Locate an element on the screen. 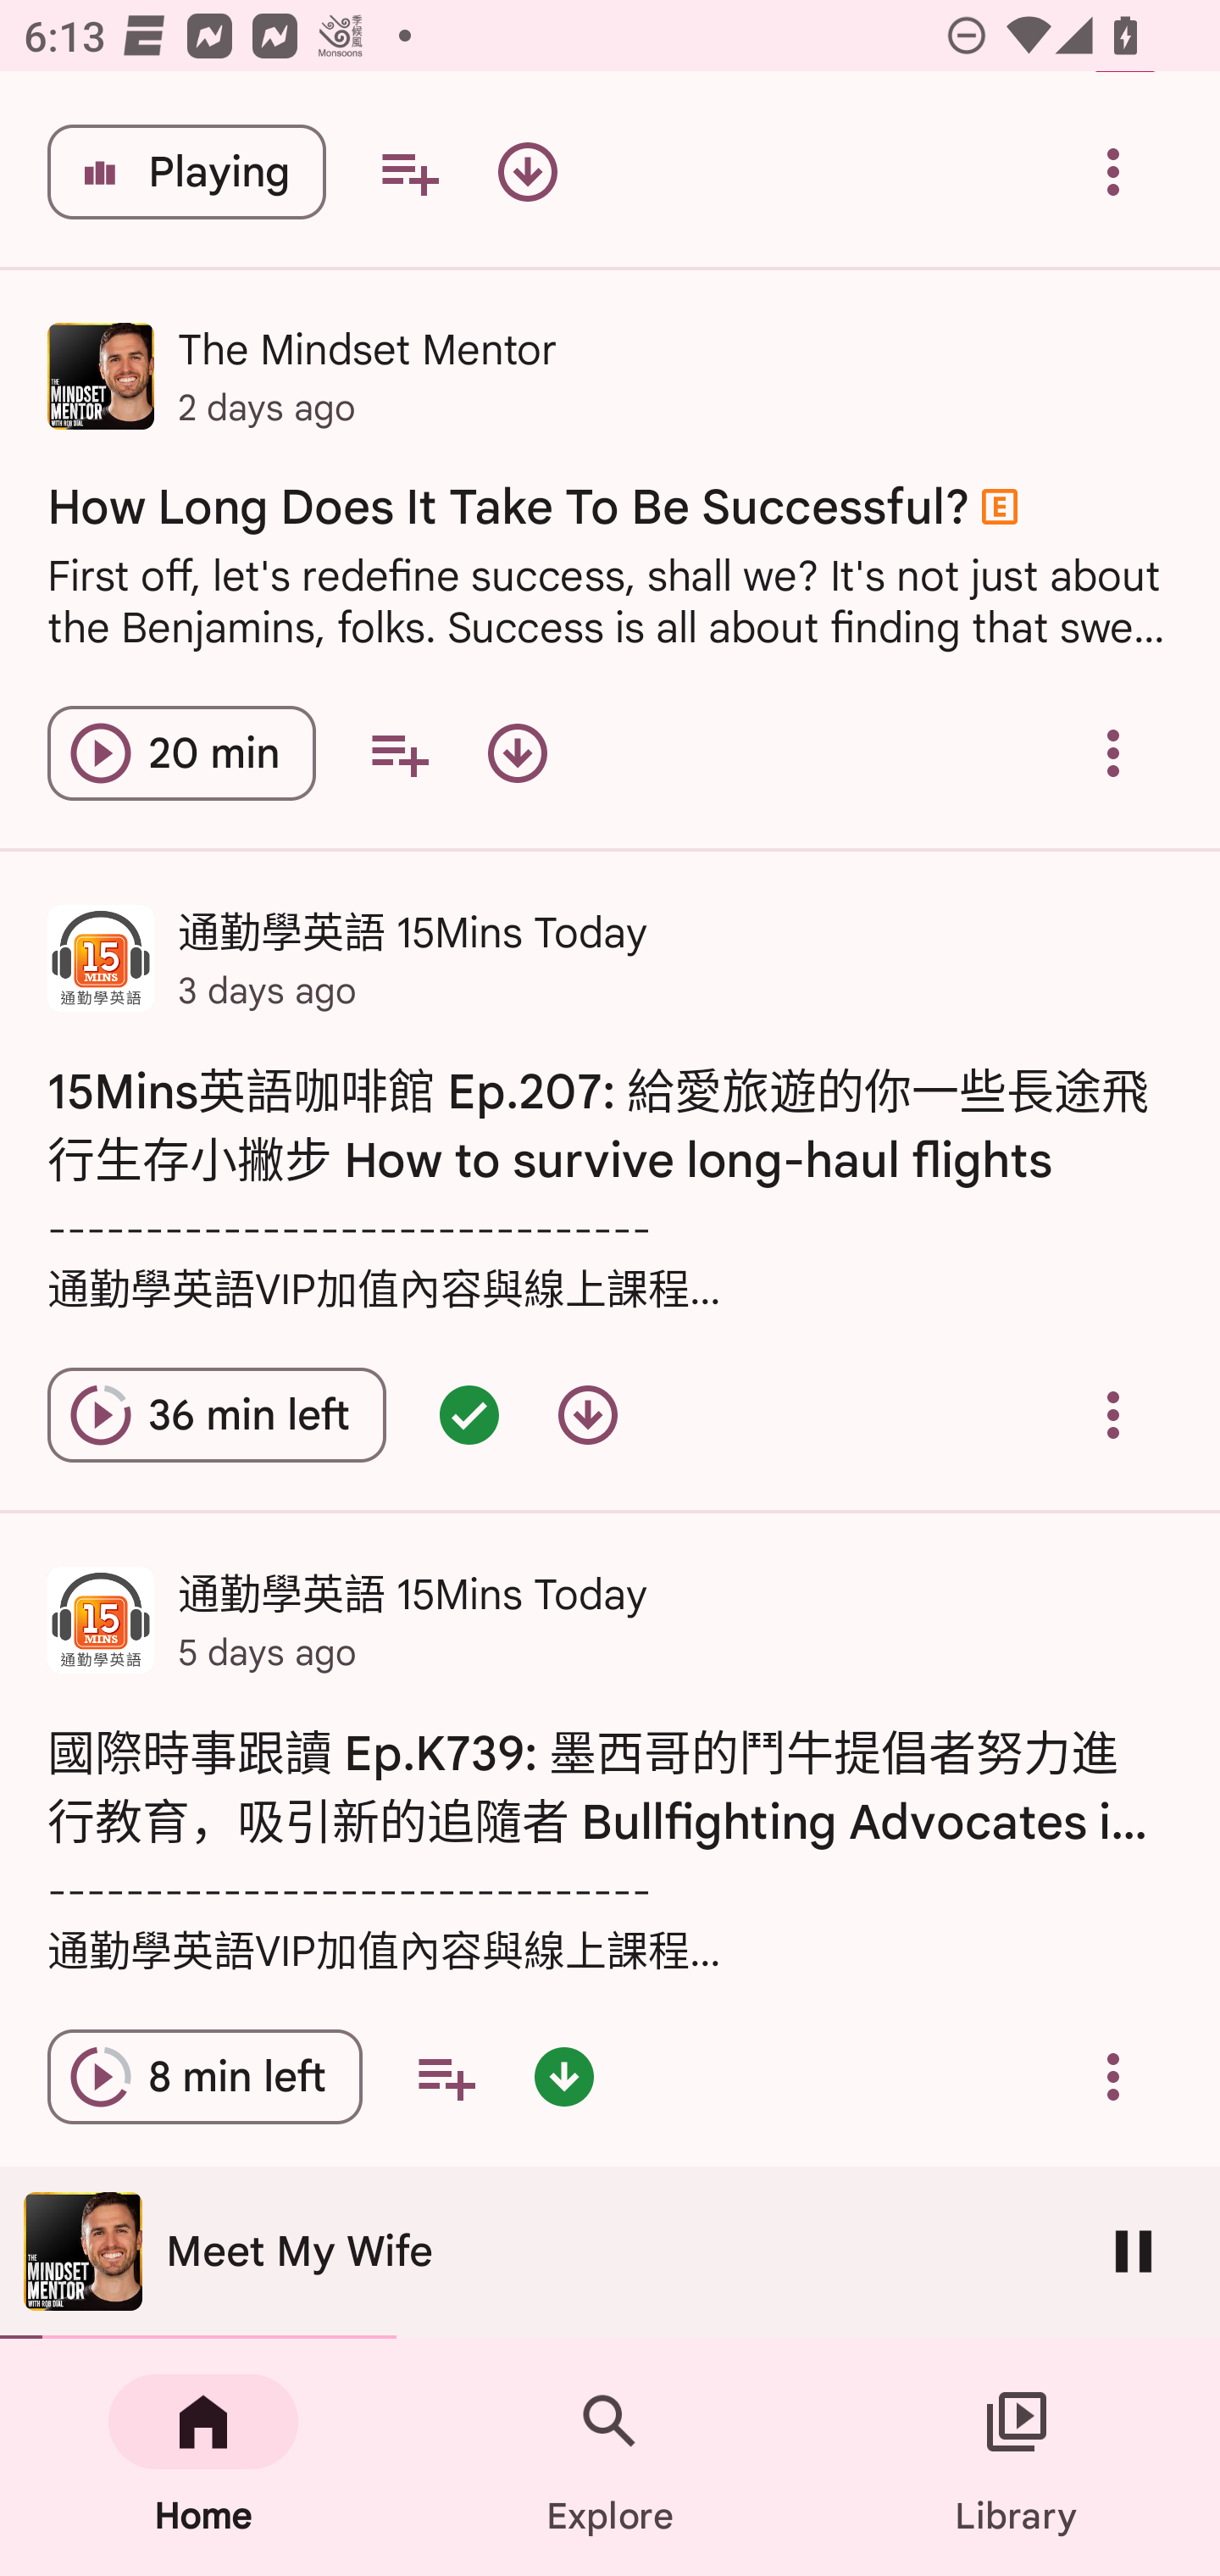 The image size is (1220, 2576). Download episode is located at coordinates (588, 1415).